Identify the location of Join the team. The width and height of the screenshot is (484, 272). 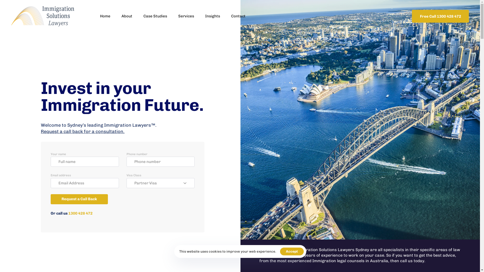
(251, 187).